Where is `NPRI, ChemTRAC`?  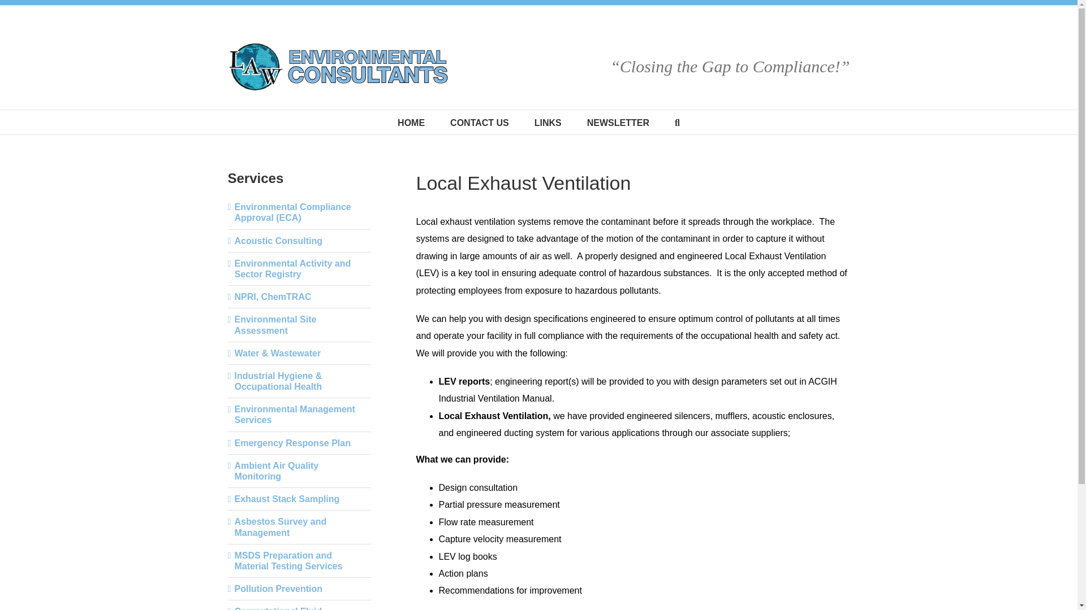 NPRI, ChemTRAC is located at coordinates (273, 297).